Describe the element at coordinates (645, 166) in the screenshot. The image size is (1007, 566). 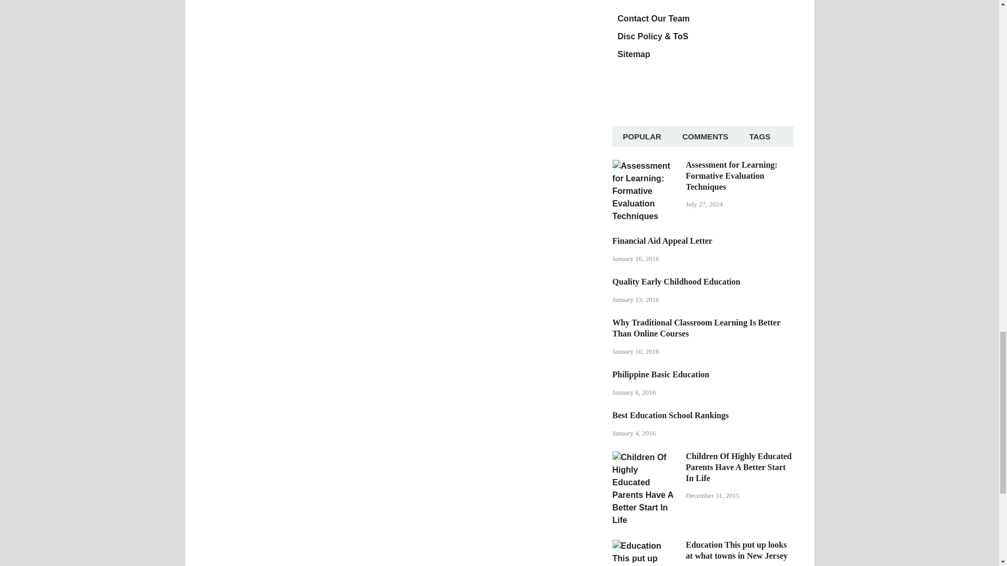
I see `Assessment for Learning: Formative Evaluation Techniques` at that location.